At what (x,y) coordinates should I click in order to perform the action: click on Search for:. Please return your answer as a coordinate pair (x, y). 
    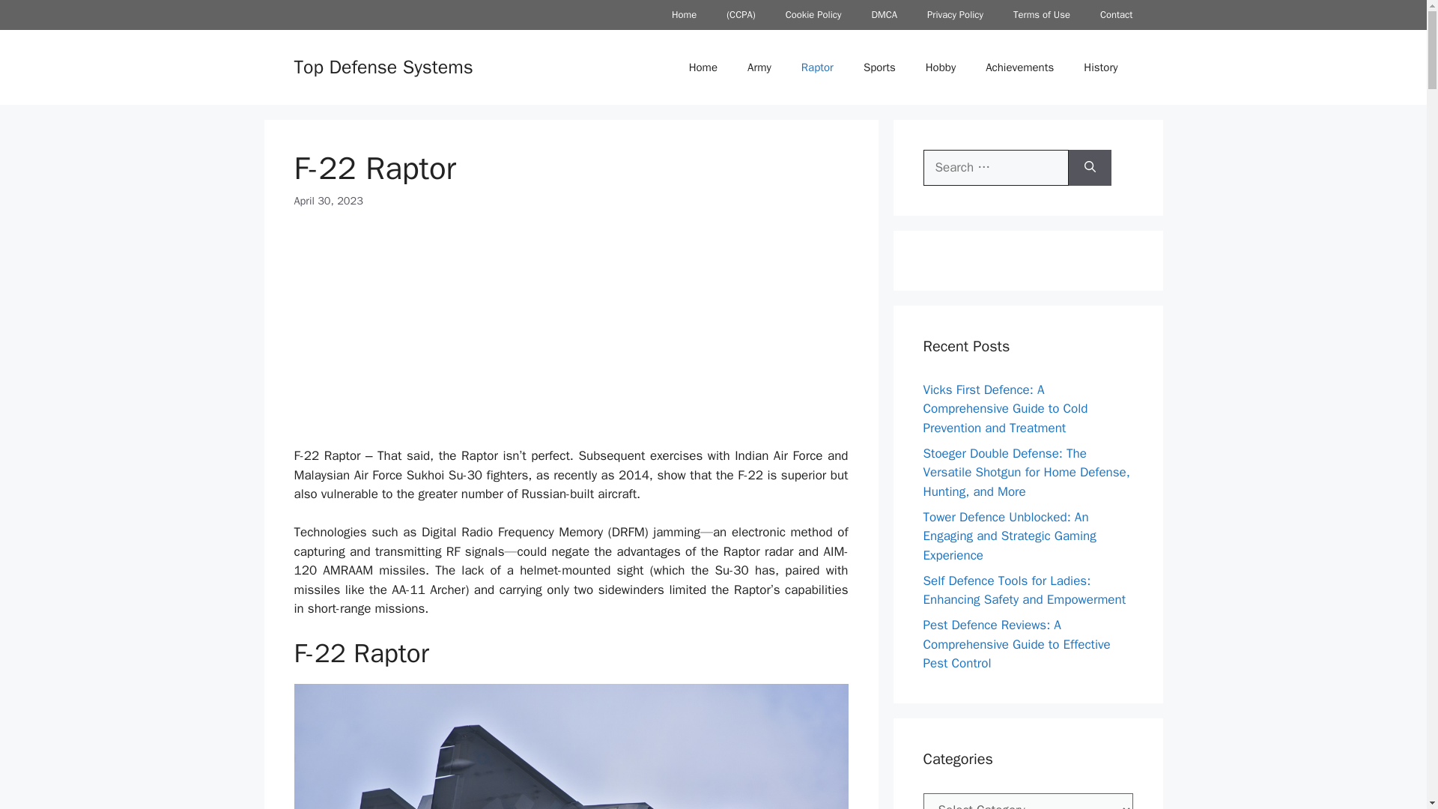
    Looking at the image, I should click on (995, 168).